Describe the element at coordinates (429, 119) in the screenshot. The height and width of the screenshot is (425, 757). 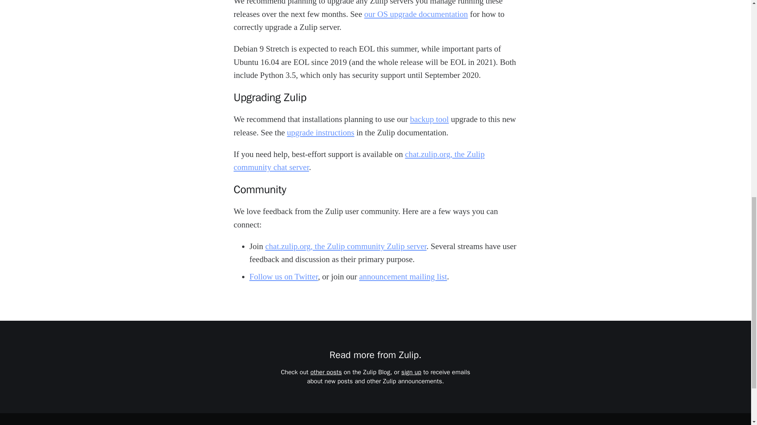
I see `backup tool` at that location.